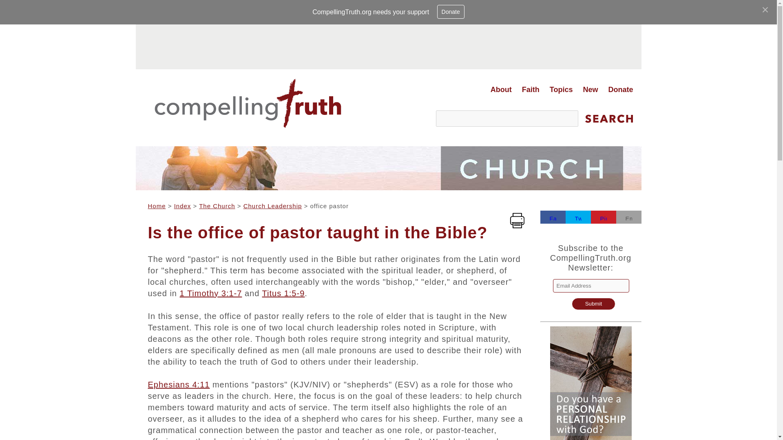  What do you see at coordinates (179, 385) in the screenshot?
I see `Ephesians 4:11` at bounding box center [179, 385].